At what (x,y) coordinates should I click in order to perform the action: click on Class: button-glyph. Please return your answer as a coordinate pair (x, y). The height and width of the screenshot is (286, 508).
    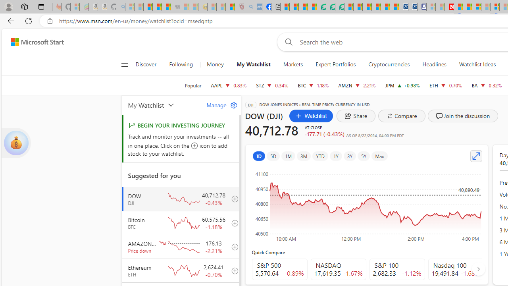
    Looking at the image, I should click on (124, 64).